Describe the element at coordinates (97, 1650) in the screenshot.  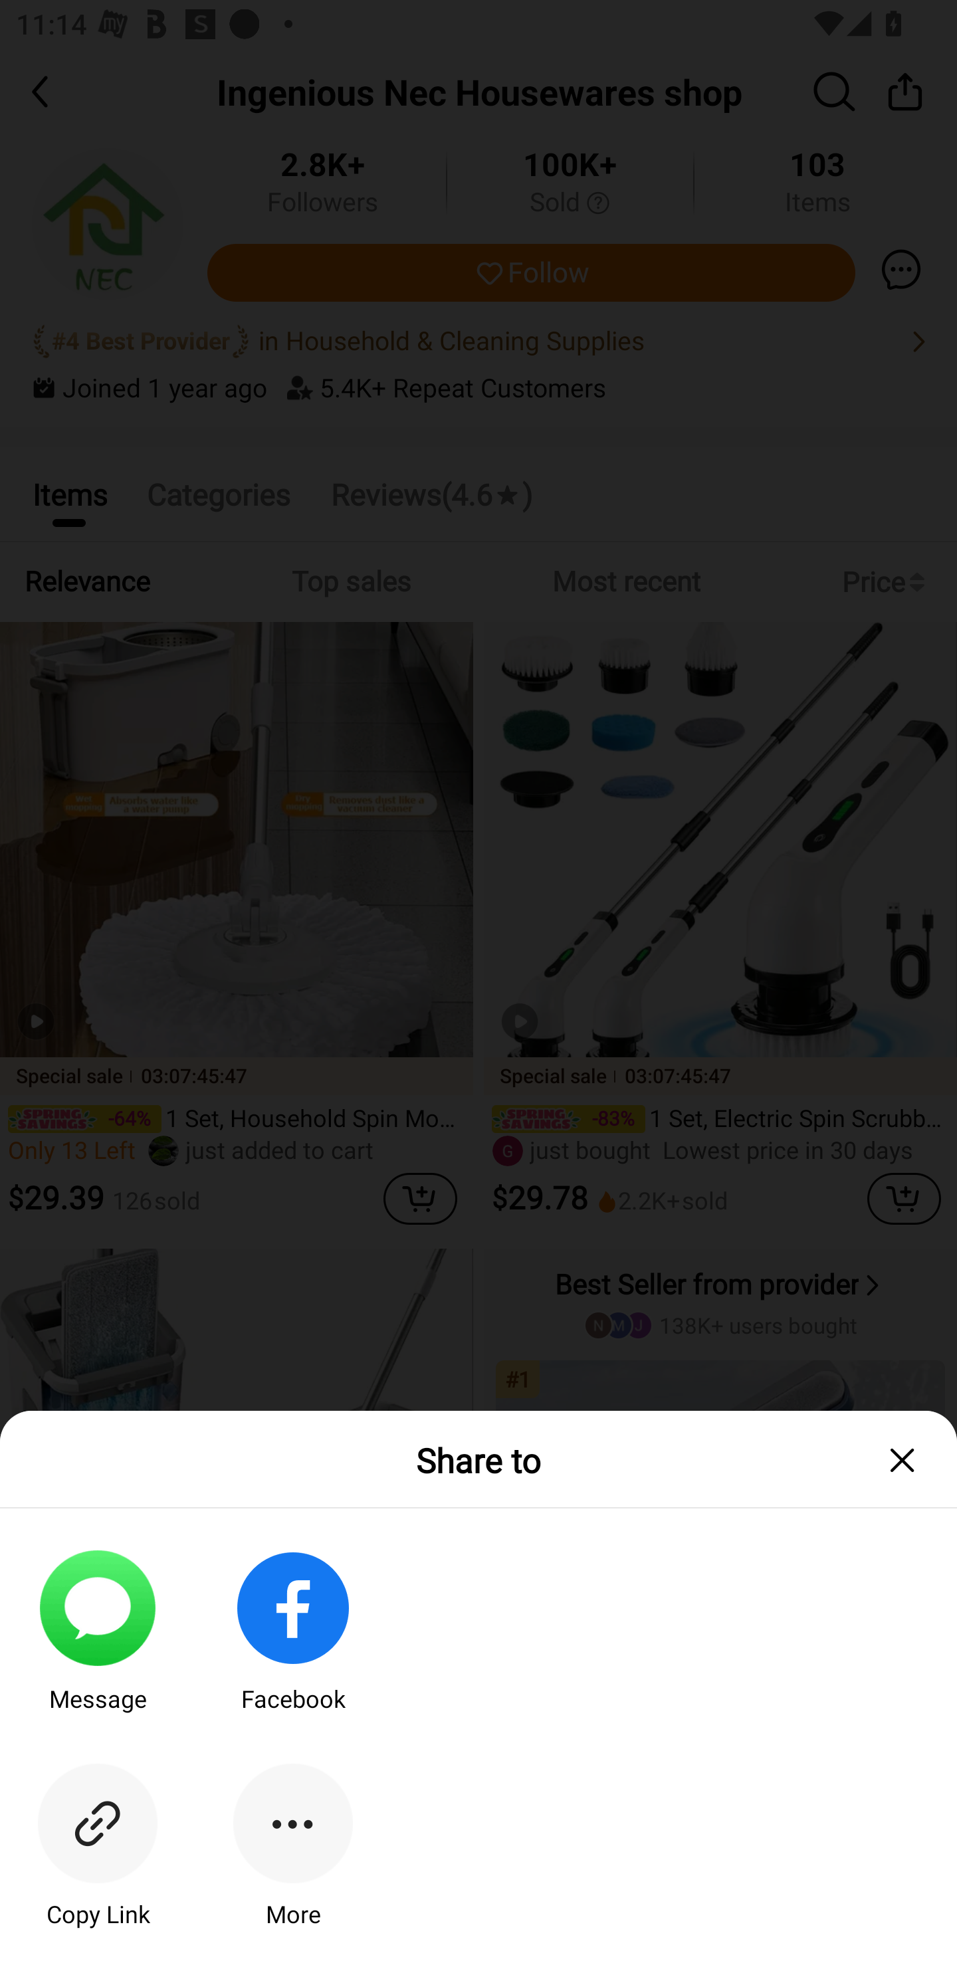
I see `Message` at that location.